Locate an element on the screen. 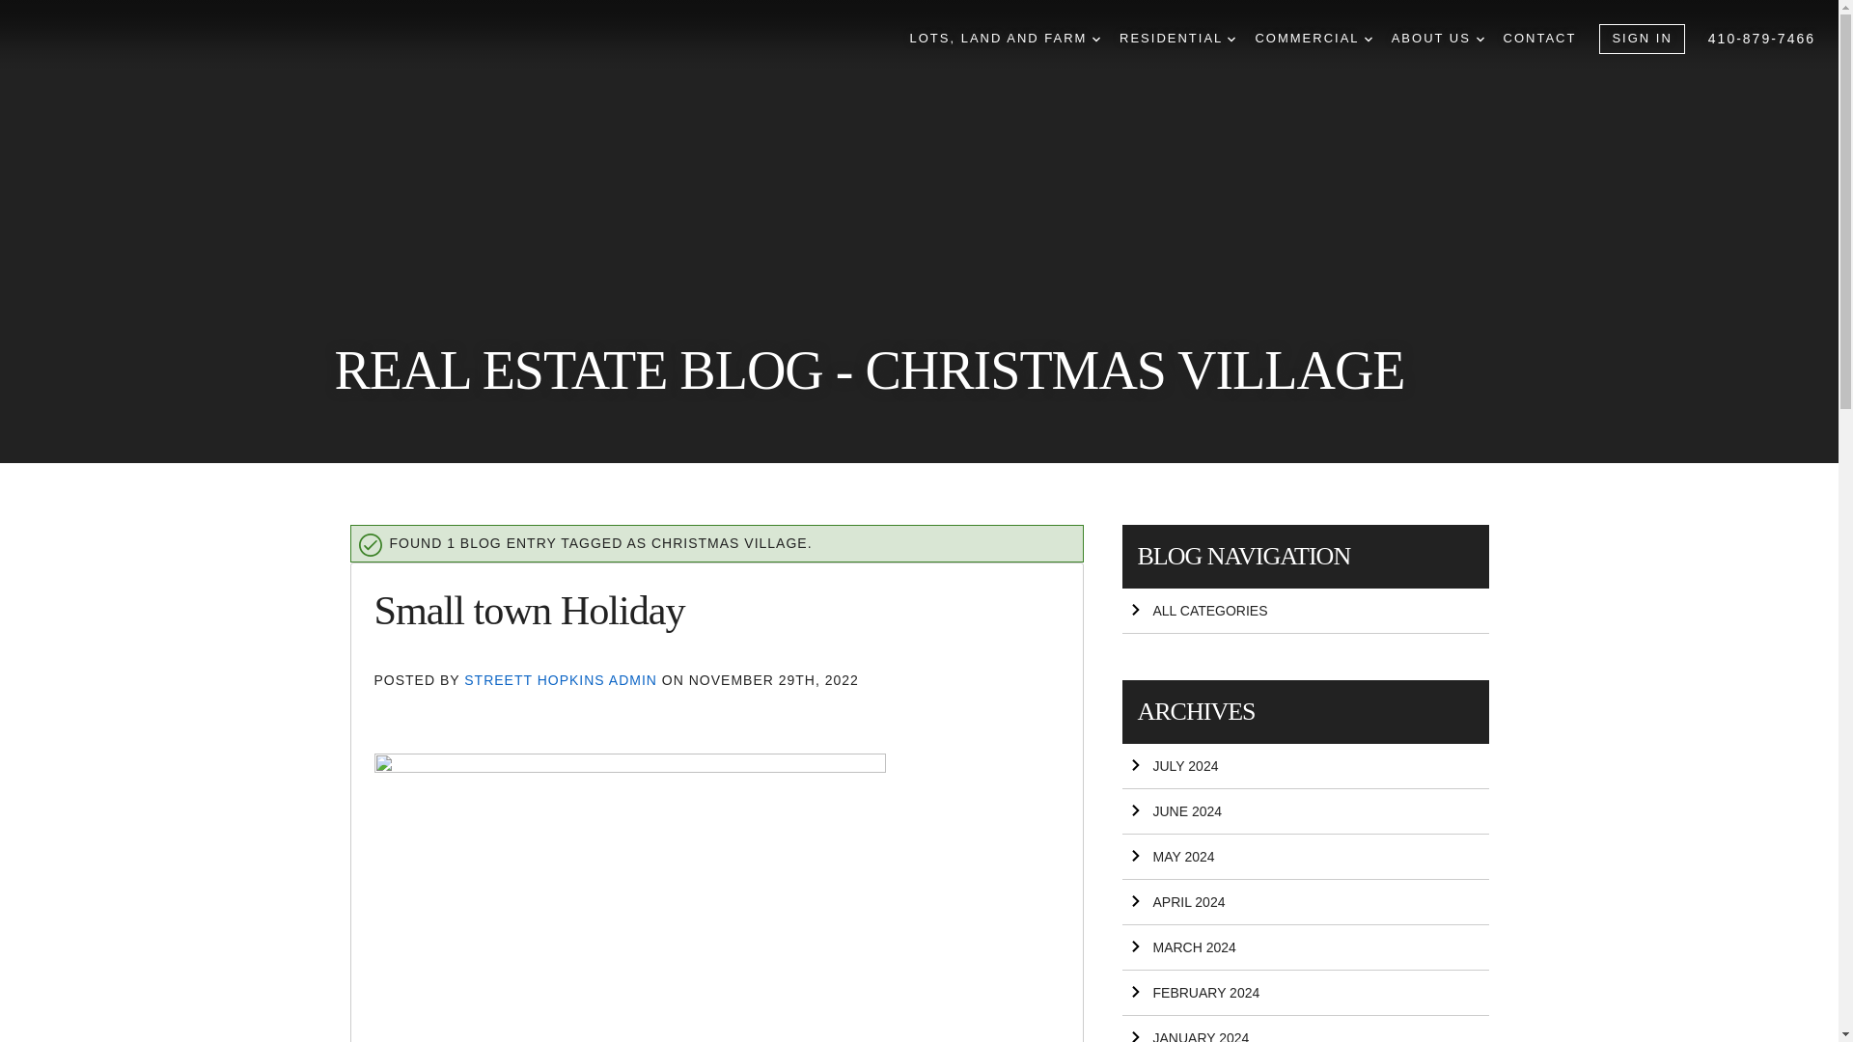 The width and height of the screenshot is (1853, 1042). DROPDOWN ARROW is located at coordinates (1231, 39).